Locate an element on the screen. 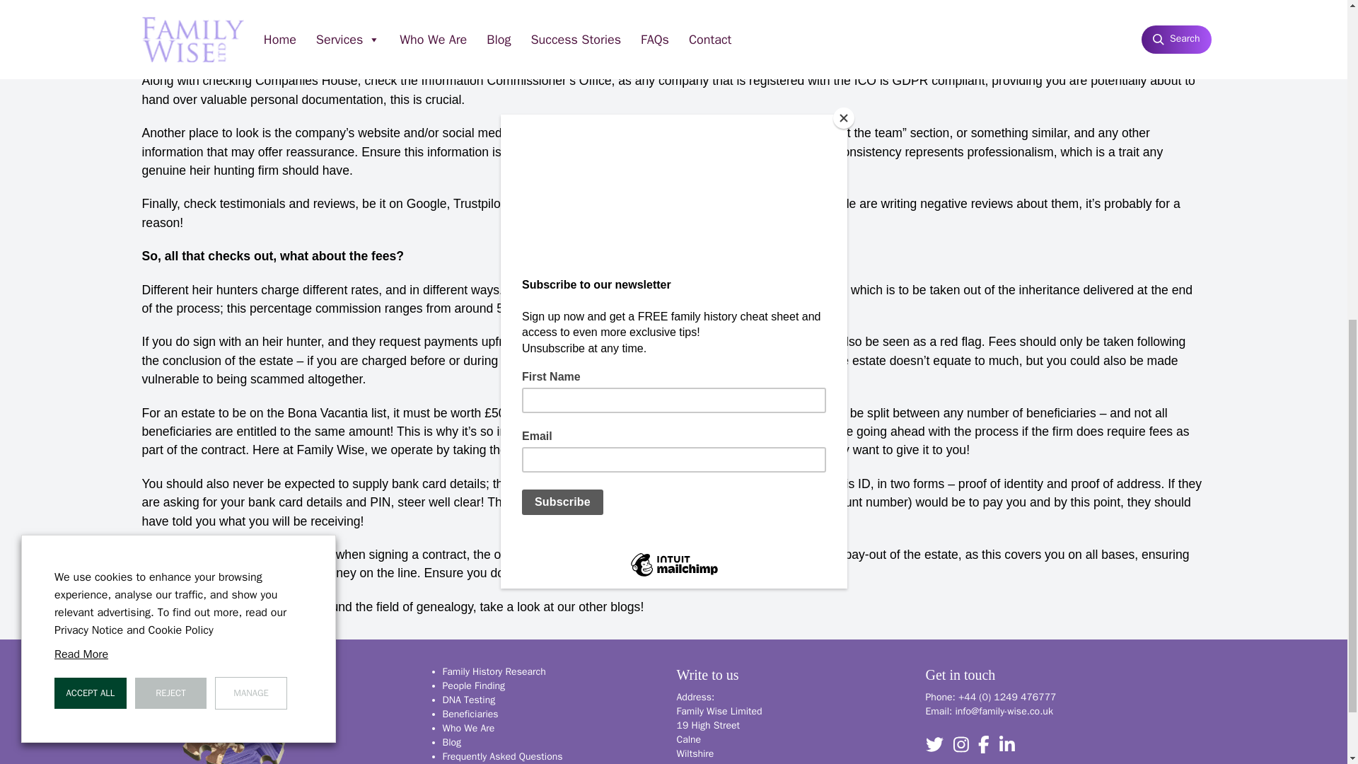 This screenshot has width=1358, height=764. People Finding is located at coordinates (474, 686).